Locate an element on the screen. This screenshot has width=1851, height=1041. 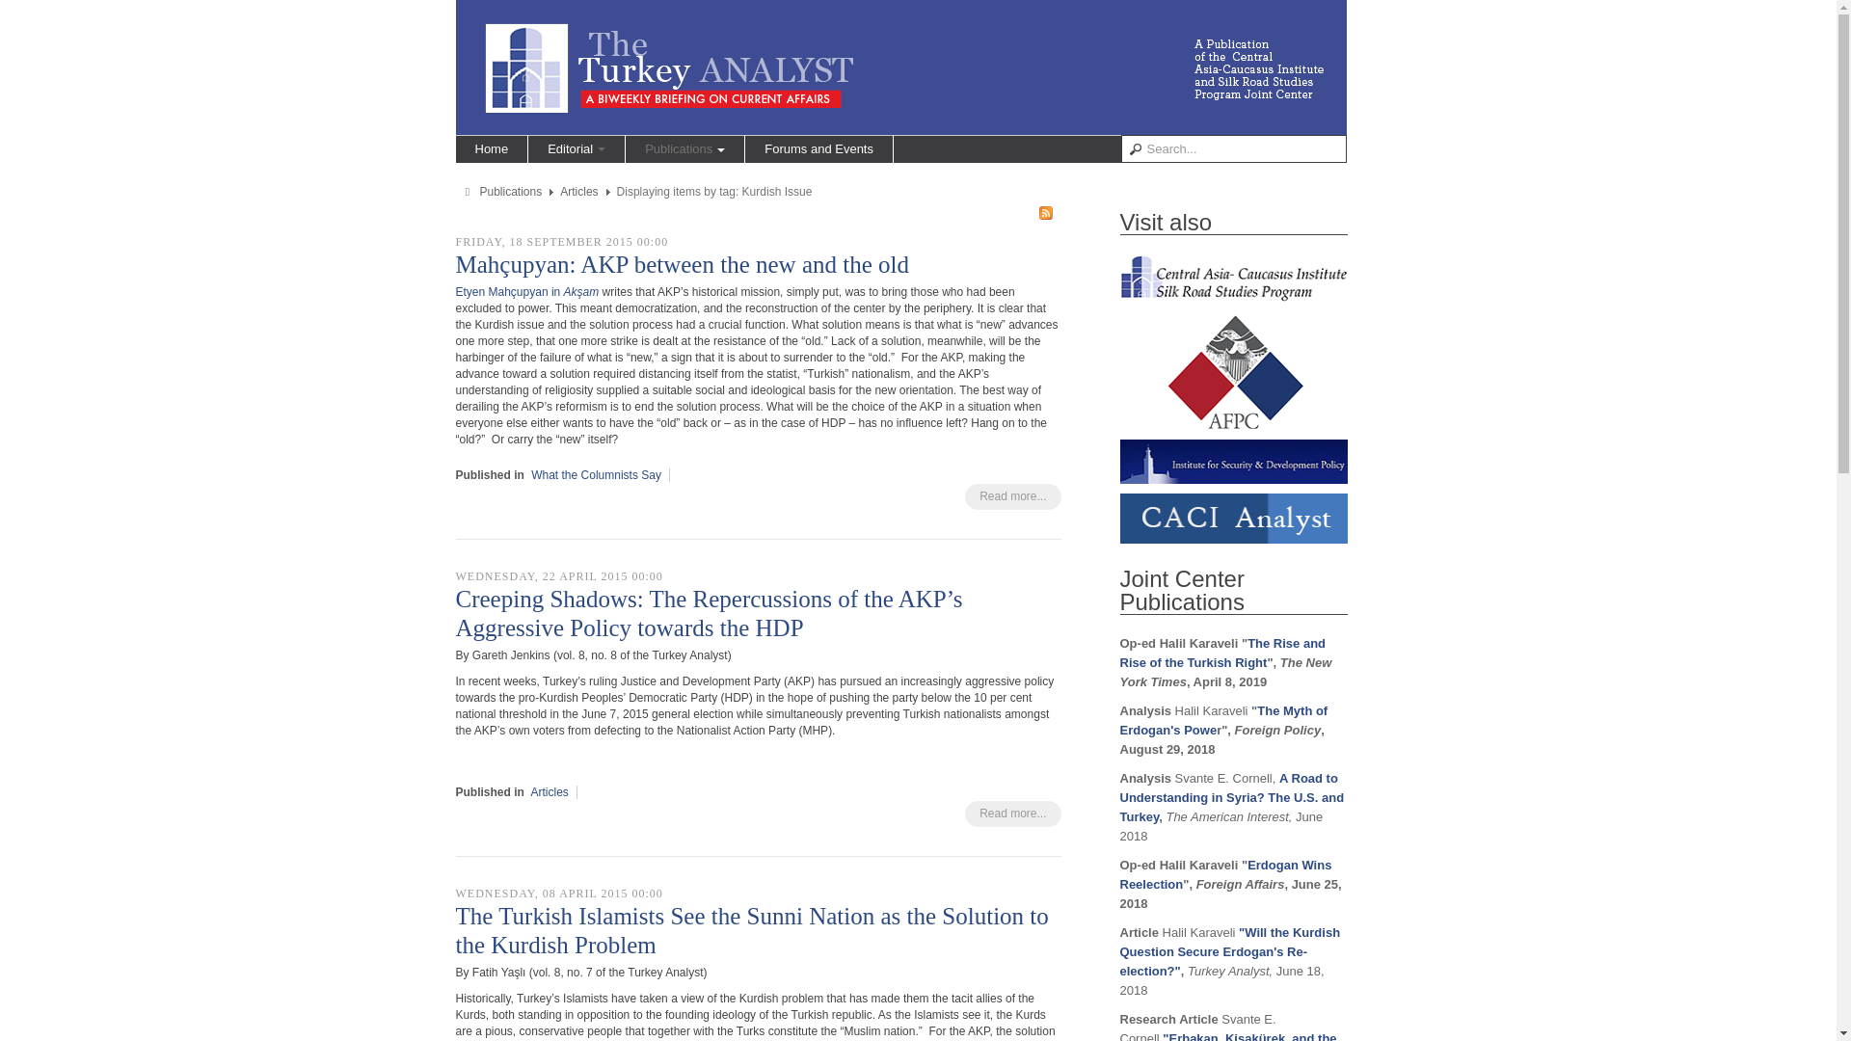
Read more... is located at coordinates (1012, 814).